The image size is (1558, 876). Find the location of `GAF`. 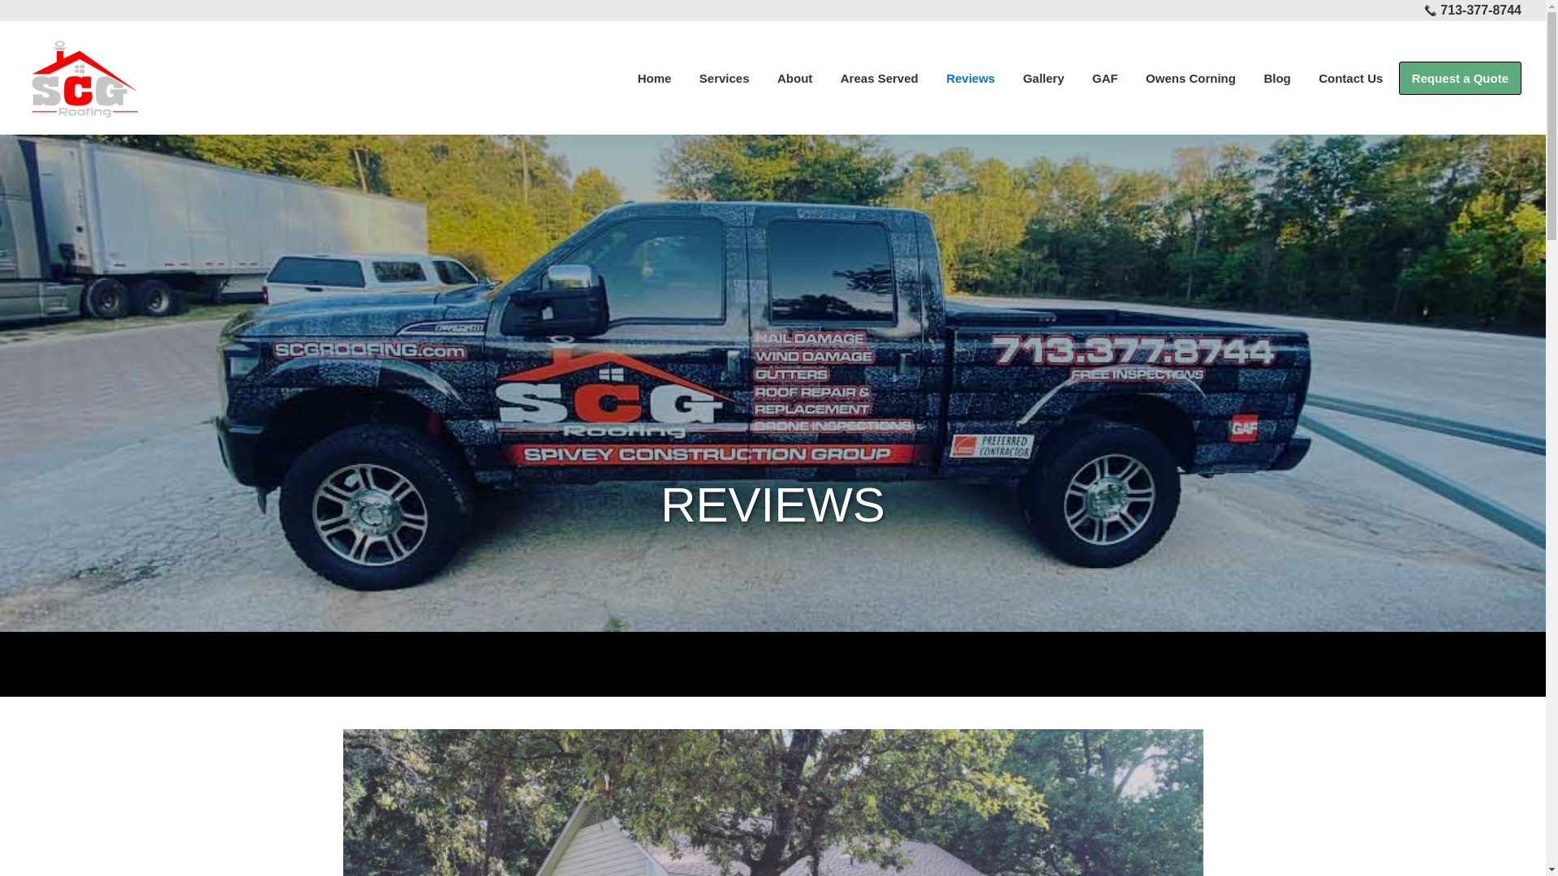

GAF is located at coordinates (1105, 76).